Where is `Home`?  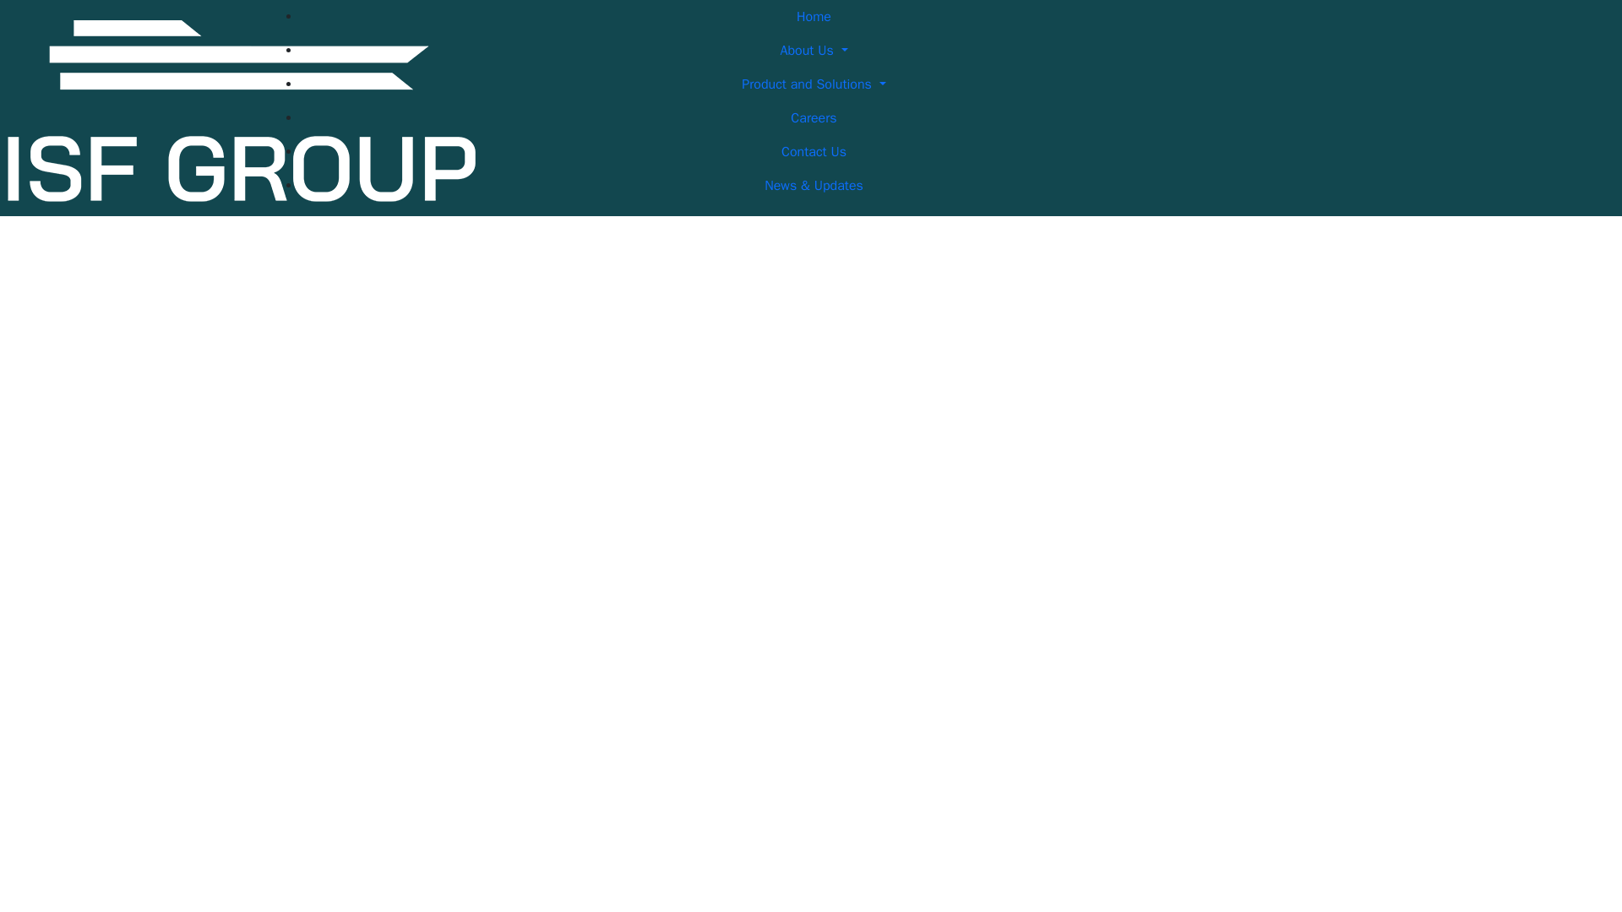 Home is located at coordinates (813, 17).